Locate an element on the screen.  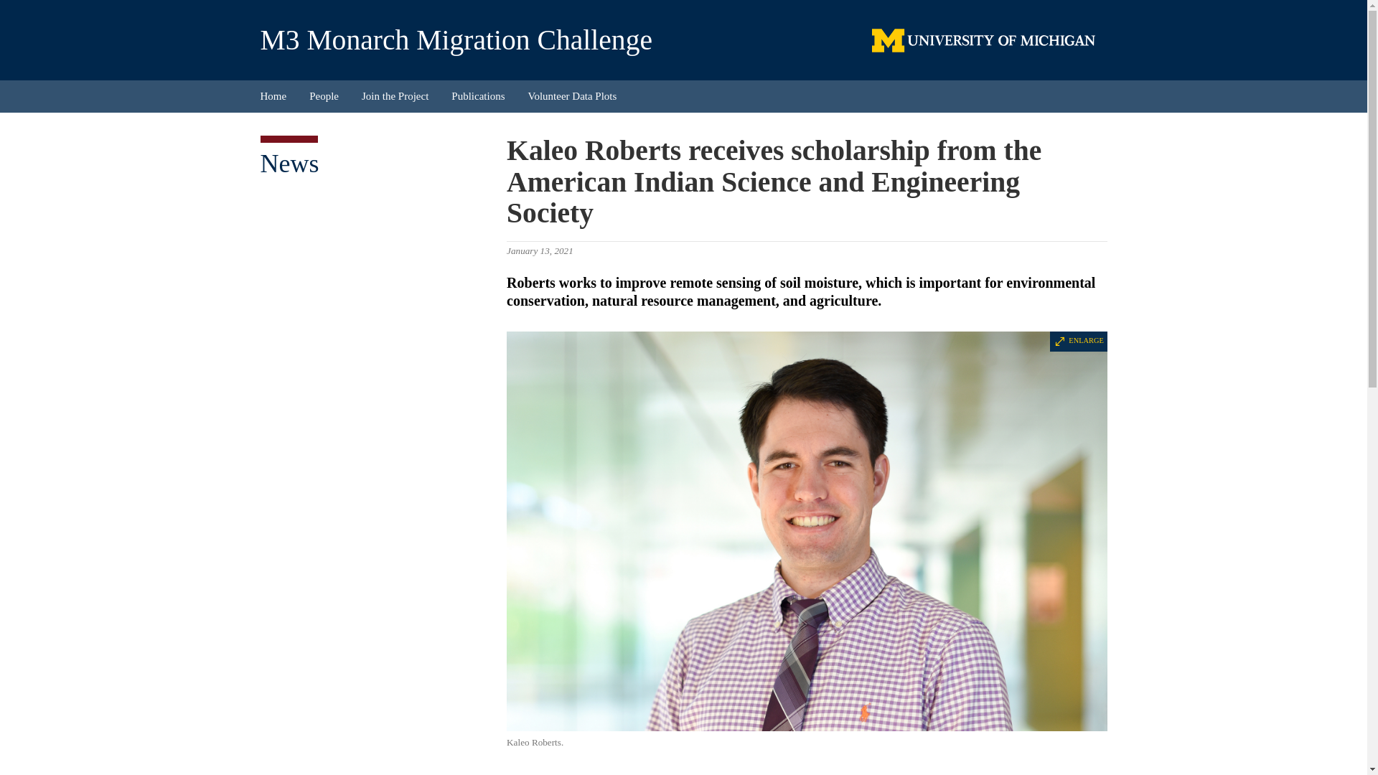
Publications is located at coordinates (477, 96).